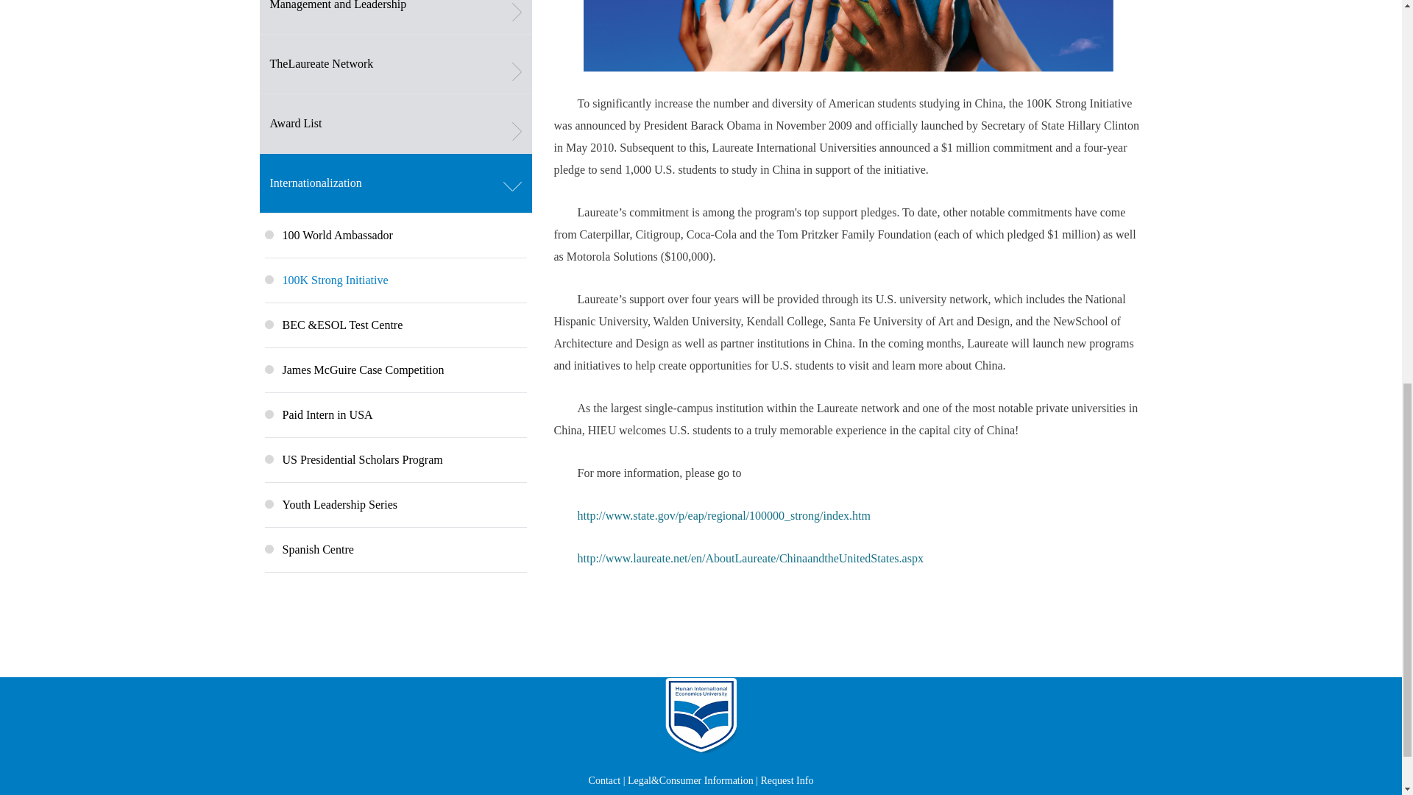  What do you see at coordinates (394, 65) in the screenshot?
I see `TheLaureate Network` at bounding box center [394, 65].